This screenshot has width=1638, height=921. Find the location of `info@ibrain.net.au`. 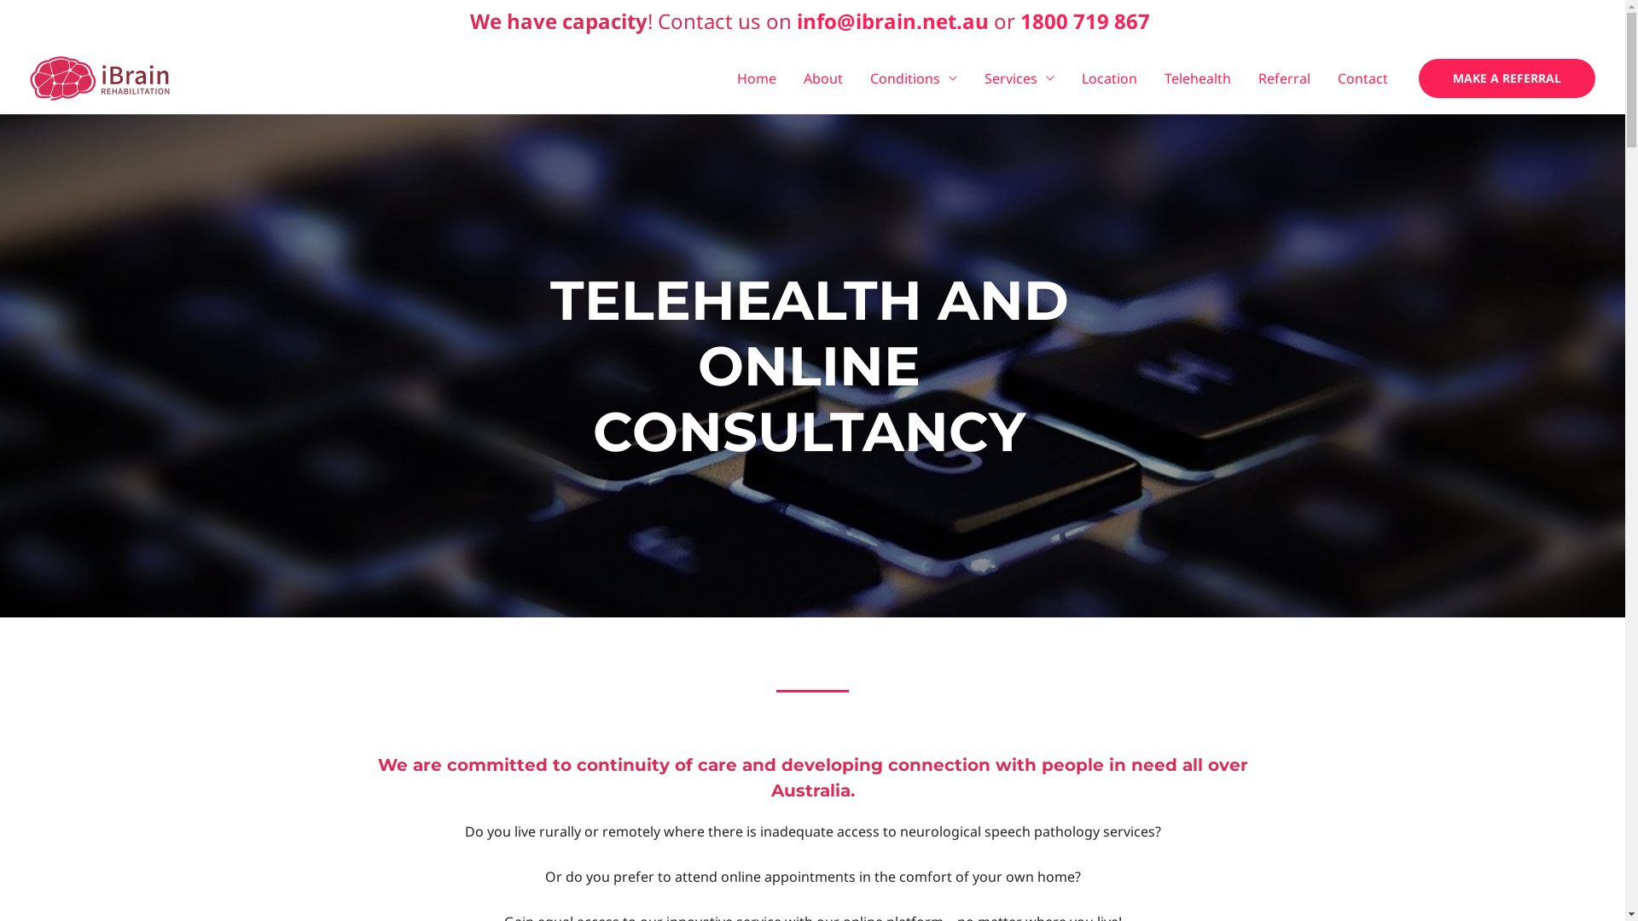

info@ibrain.net.au is located at coordinates (892, 20).